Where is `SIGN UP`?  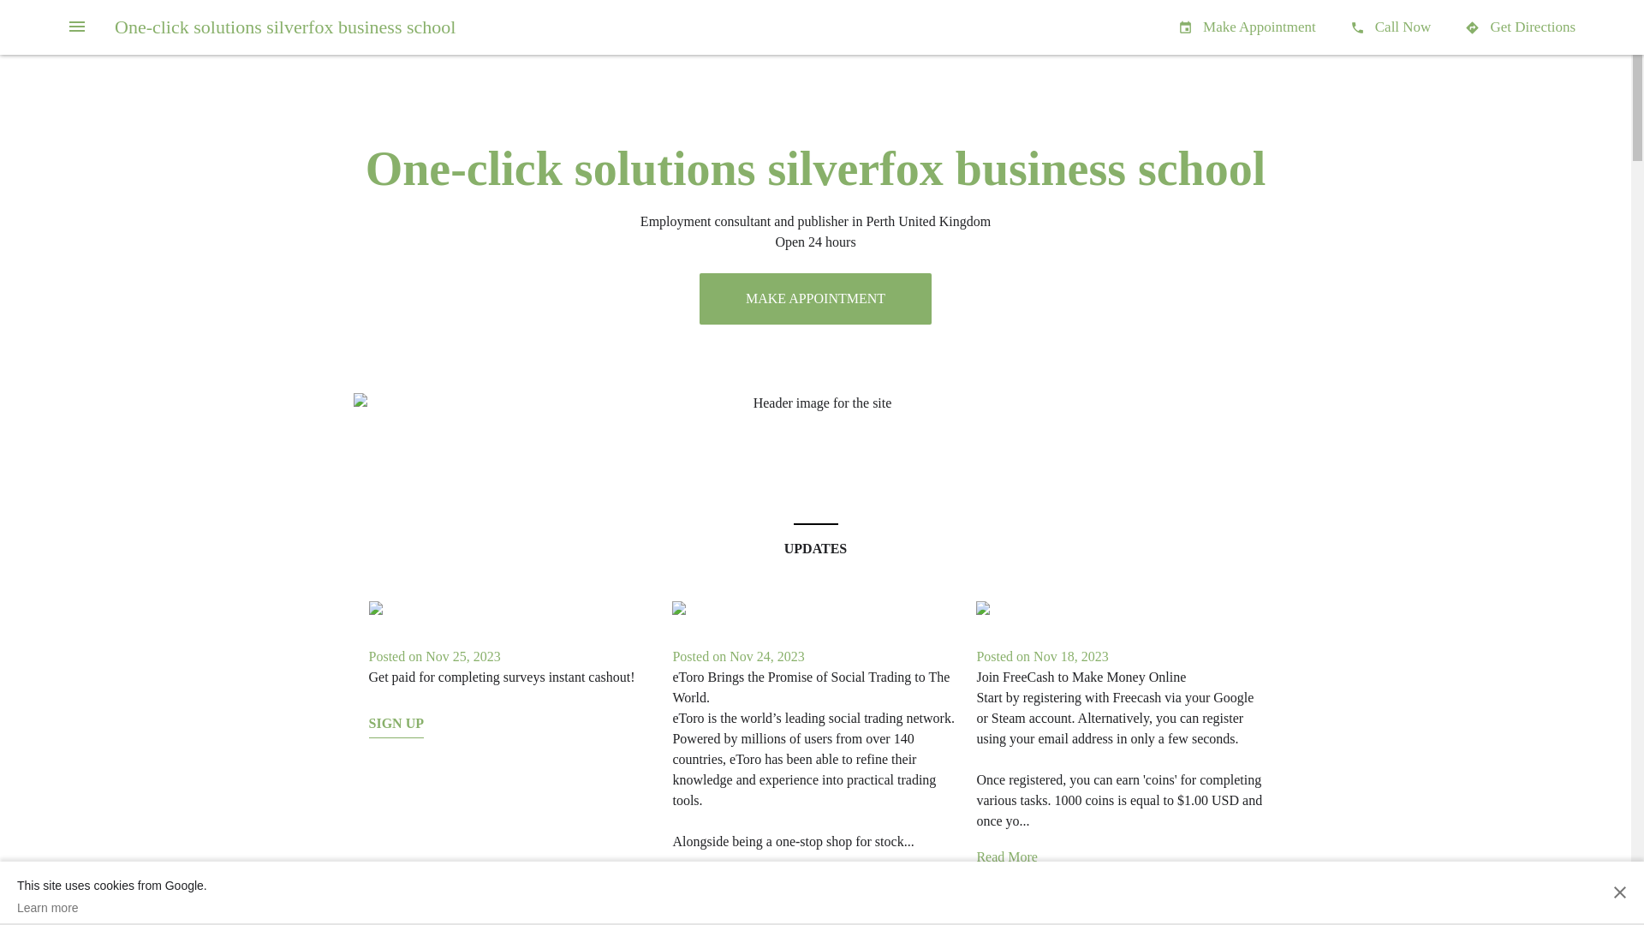
SIGN UP is located at coordinates (396, 727).